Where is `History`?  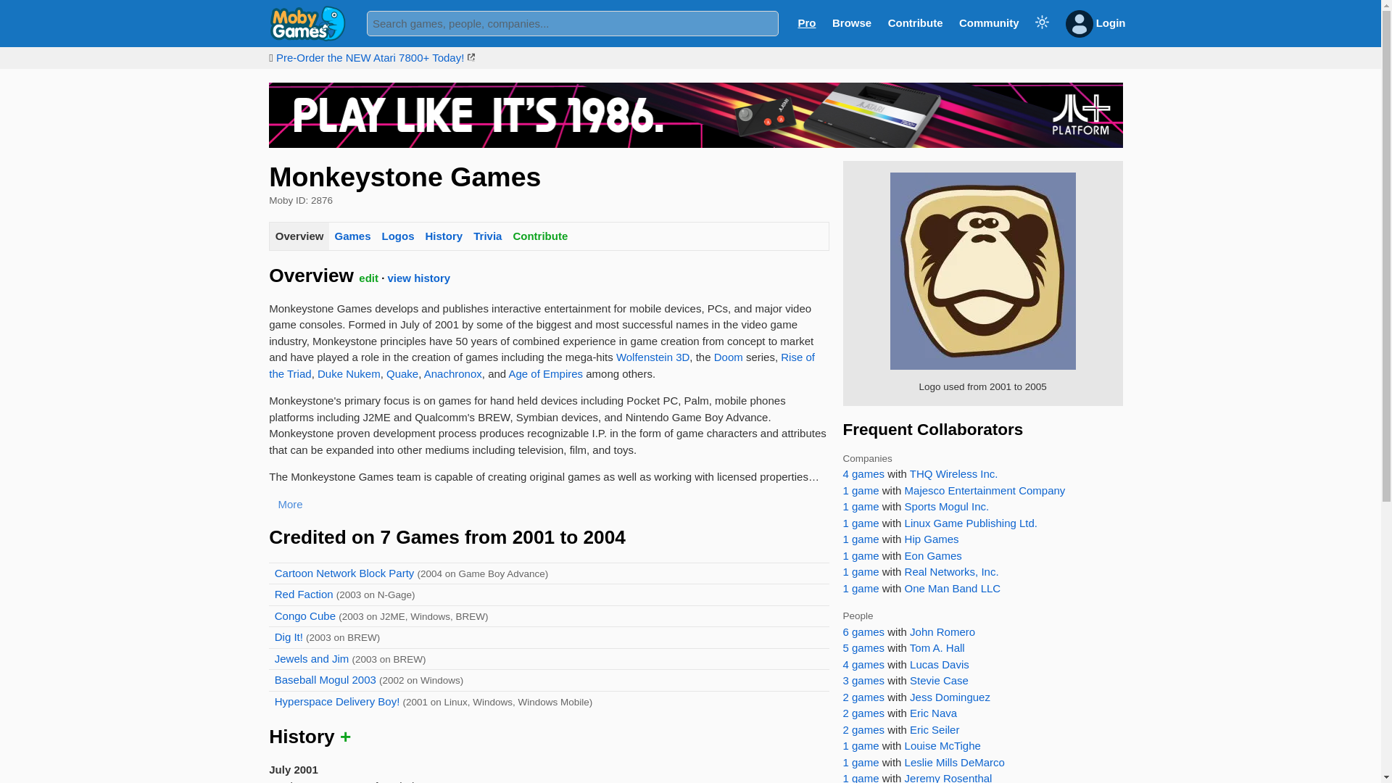 History is located at coordinates (444, 236).